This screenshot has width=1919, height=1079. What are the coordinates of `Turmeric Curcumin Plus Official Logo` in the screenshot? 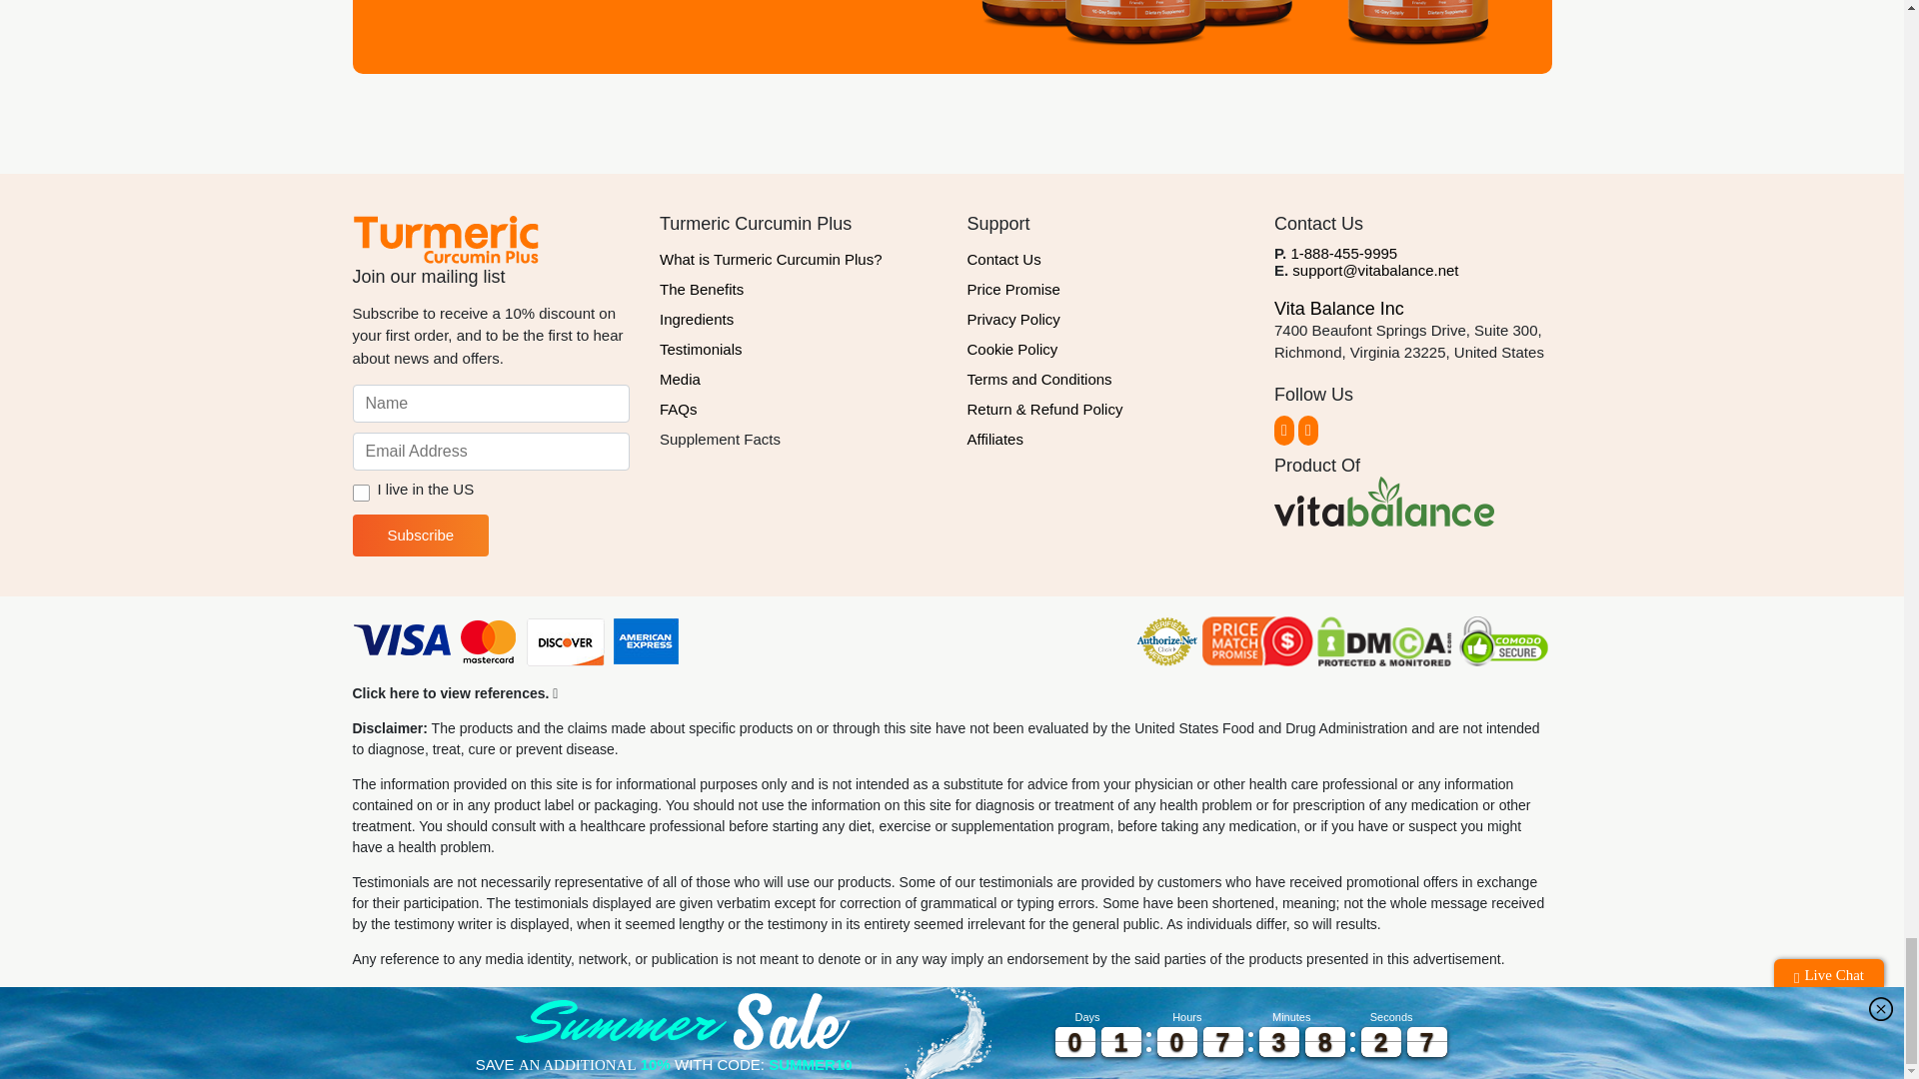 It's located at (444, 238).